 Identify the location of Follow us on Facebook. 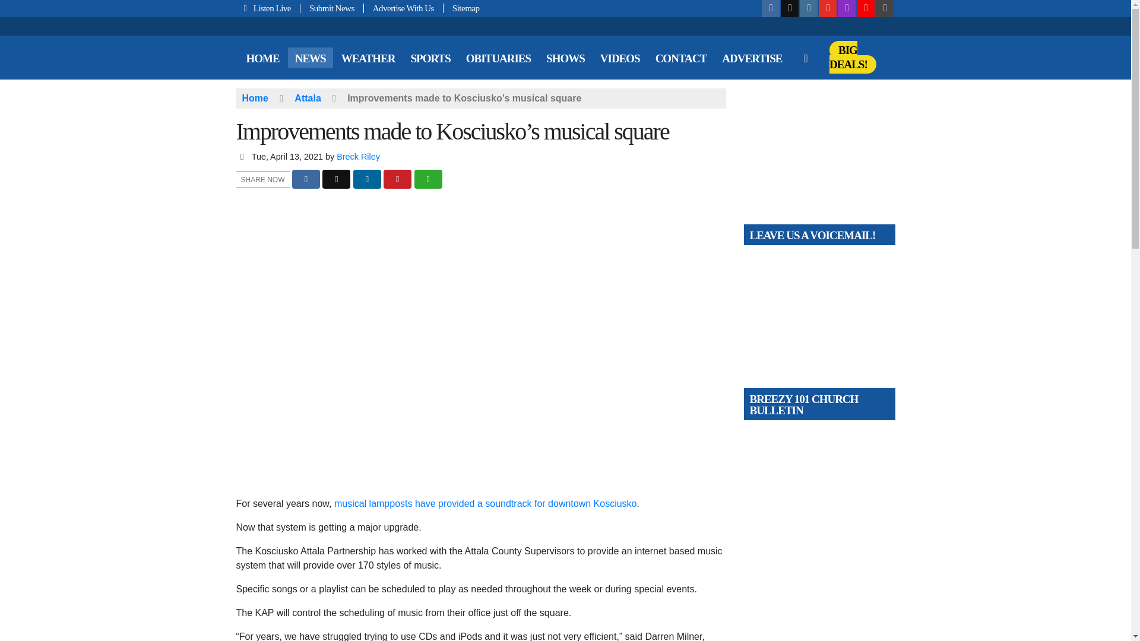
(771, 8).